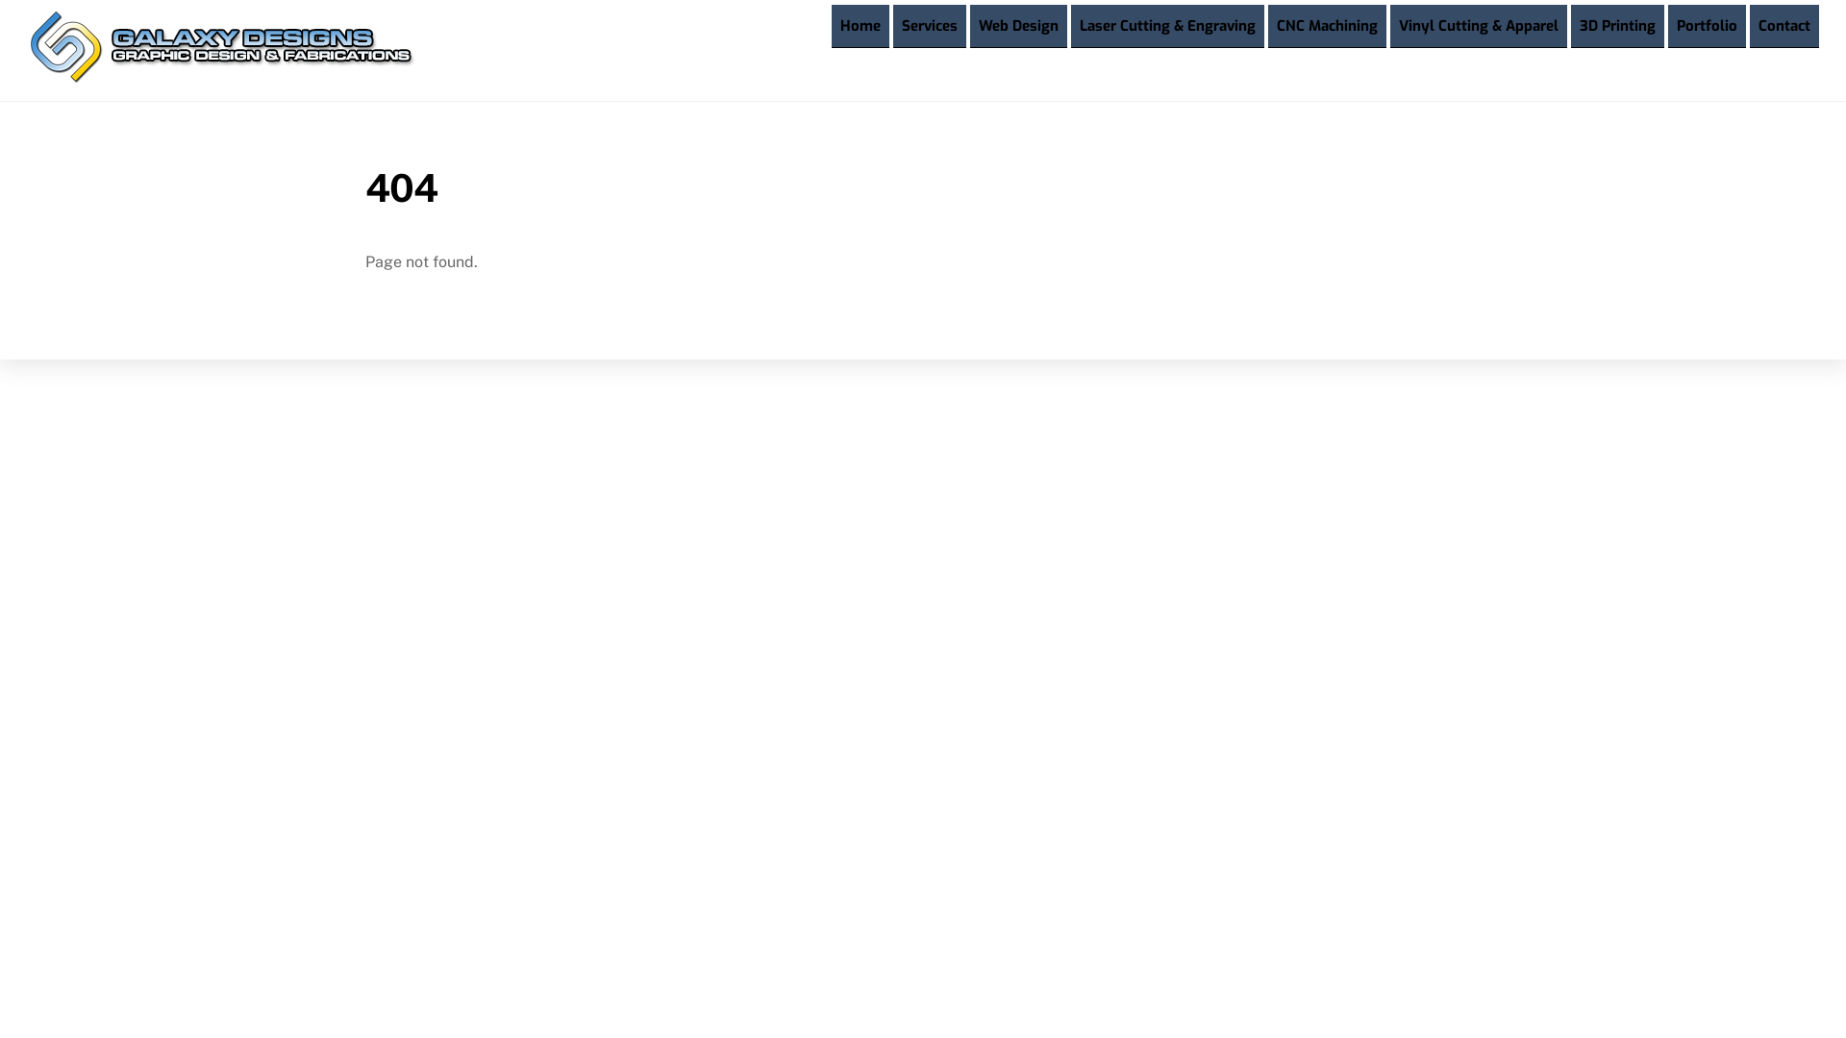 This screenshot has height=1038, width=1846. I want to click on Services, so click(930, 27).